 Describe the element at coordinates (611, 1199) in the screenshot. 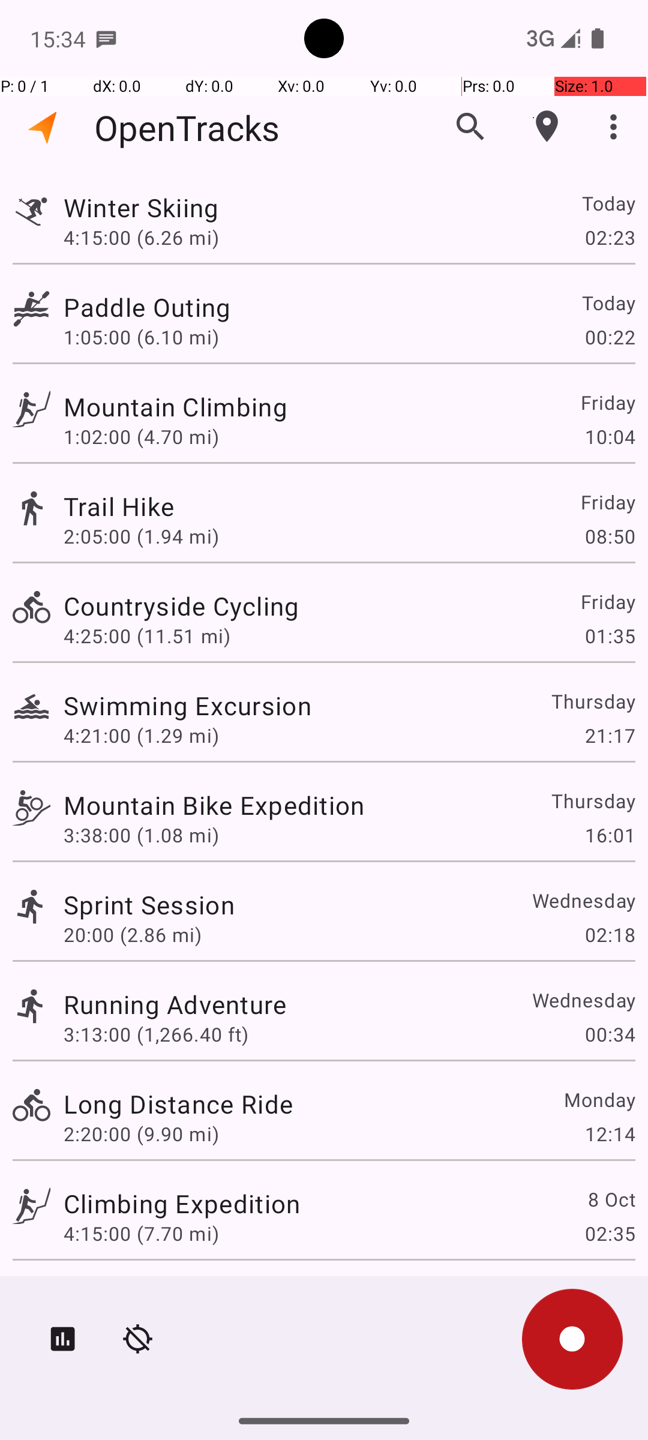

I see `8 Oct` at that location.